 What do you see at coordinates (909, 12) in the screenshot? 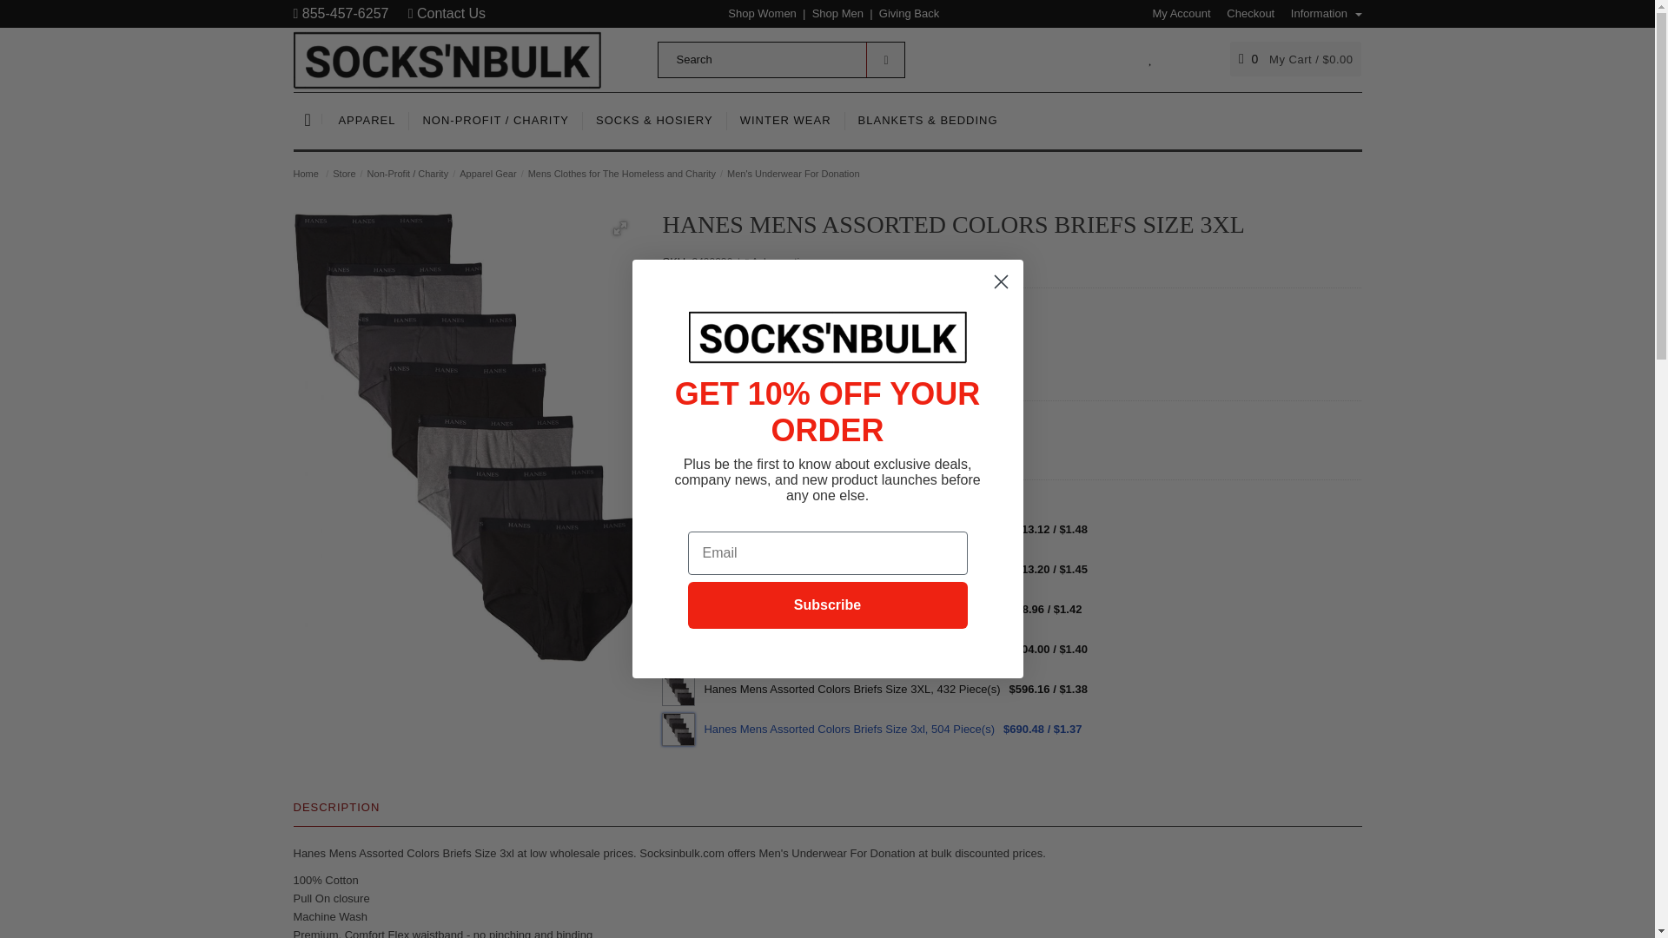
I see `Giving Back` at bounding box center [909, 12].